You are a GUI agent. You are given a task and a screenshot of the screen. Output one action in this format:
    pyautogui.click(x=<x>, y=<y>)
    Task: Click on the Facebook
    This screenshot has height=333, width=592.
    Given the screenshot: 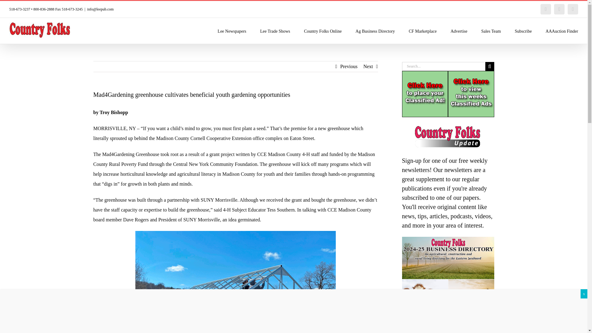 What is the action you would take?
    pyautogui.click(x=546, y=9)
    